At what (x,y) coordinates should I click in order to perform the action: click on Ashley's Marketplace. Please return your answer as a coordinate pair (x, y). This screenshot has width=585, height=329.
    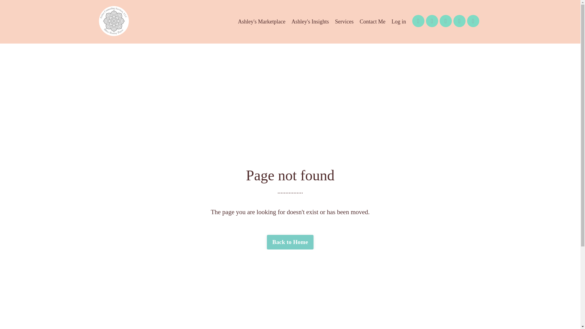
    Looking at the image, I should click on (261, 22).